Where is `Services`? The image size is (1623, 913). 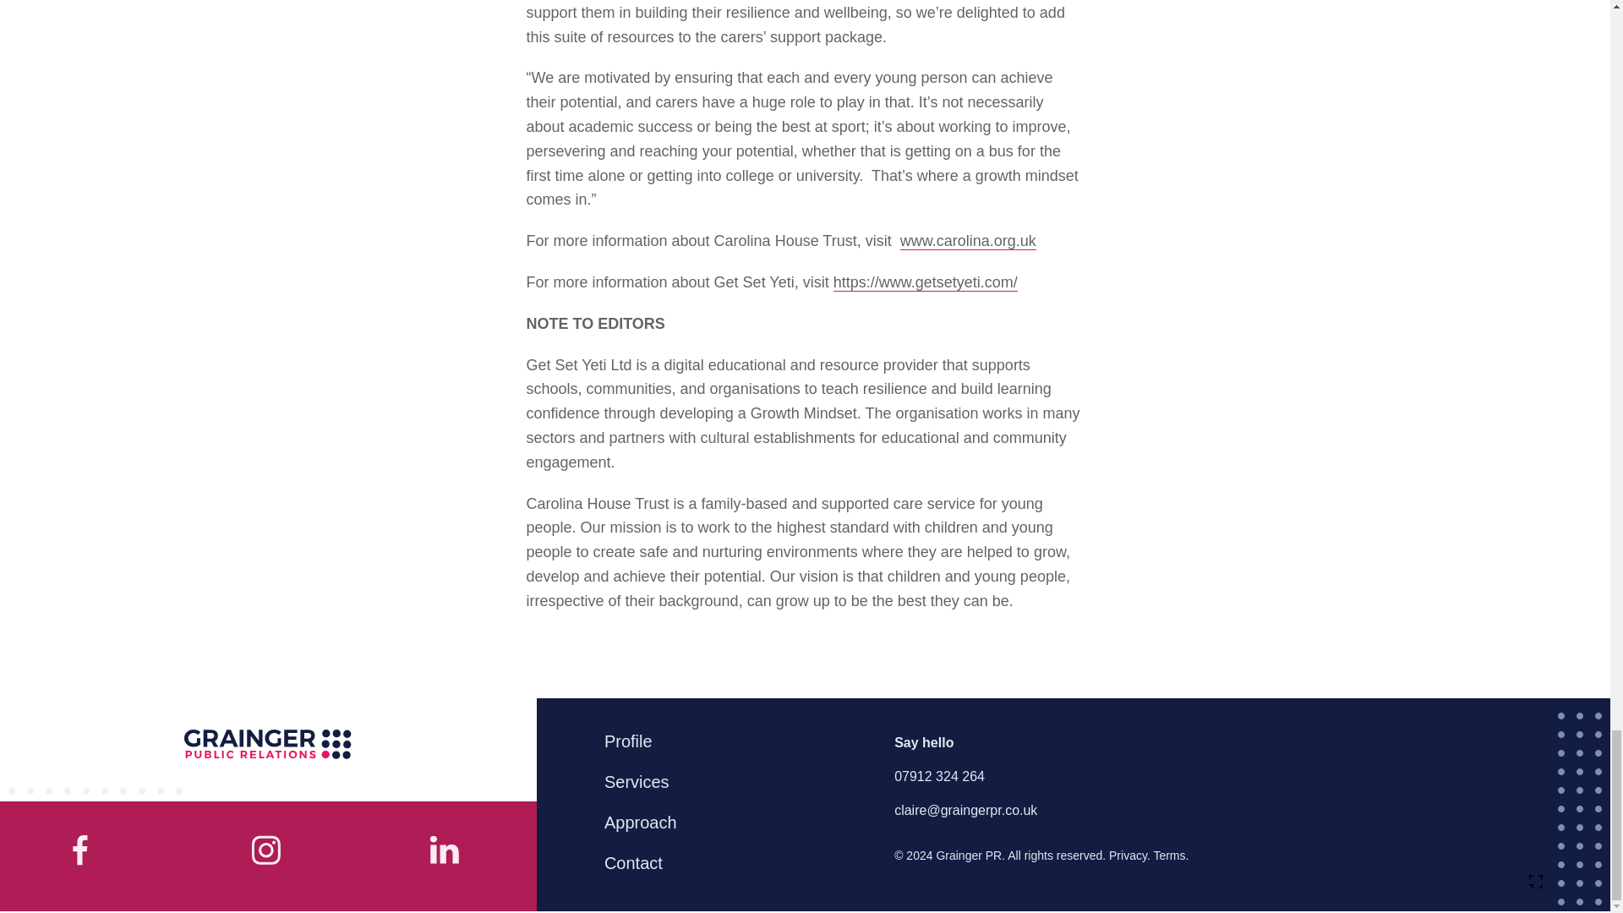 Services is located at coordinates (637, 781).